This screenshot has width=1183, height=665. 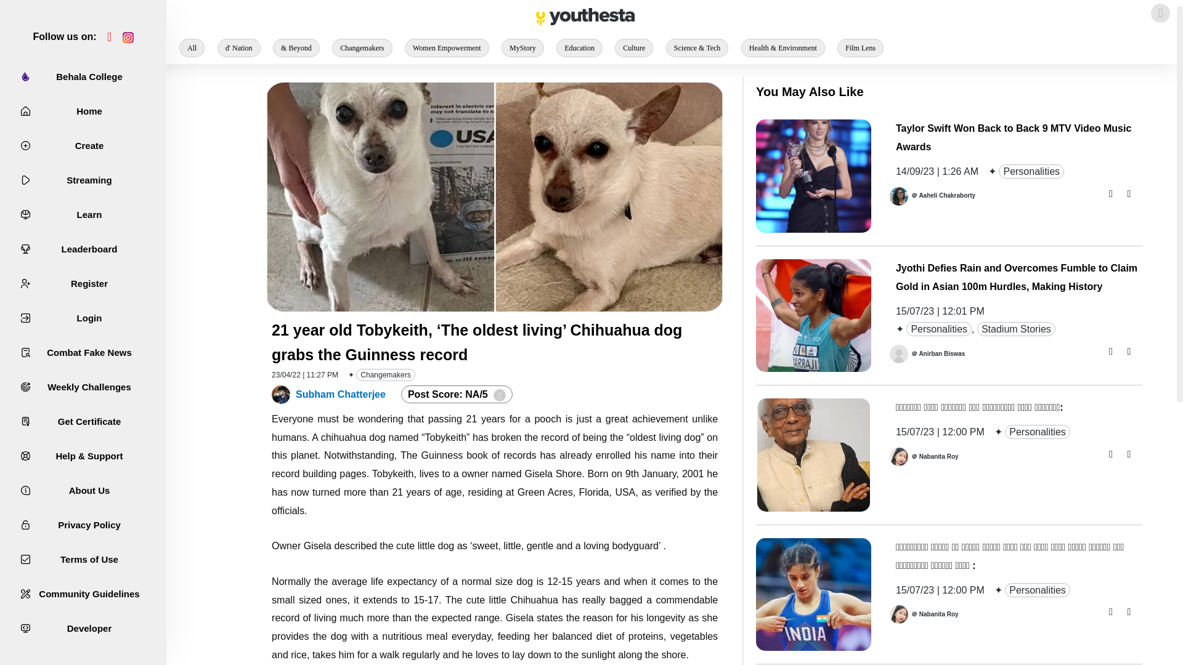 What do you see at coordinates (192, 47) in the screenshot?
I see `All` at bounding box center [192, 47].